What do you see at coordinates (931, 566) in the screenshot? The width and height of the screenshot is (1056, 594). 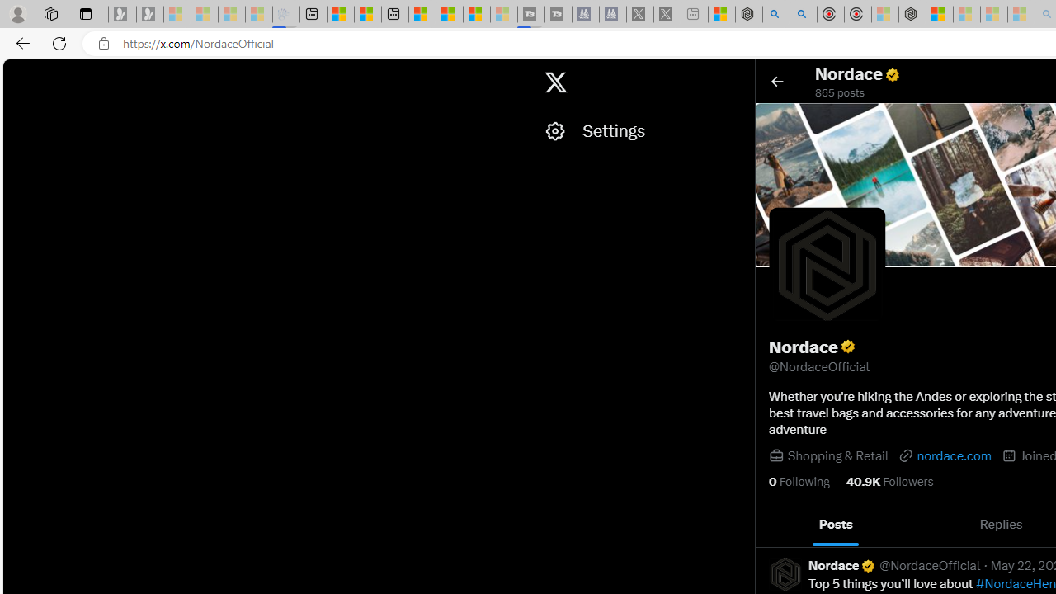 I see `@NordaceOfficial` at bounding box center [931, 566].